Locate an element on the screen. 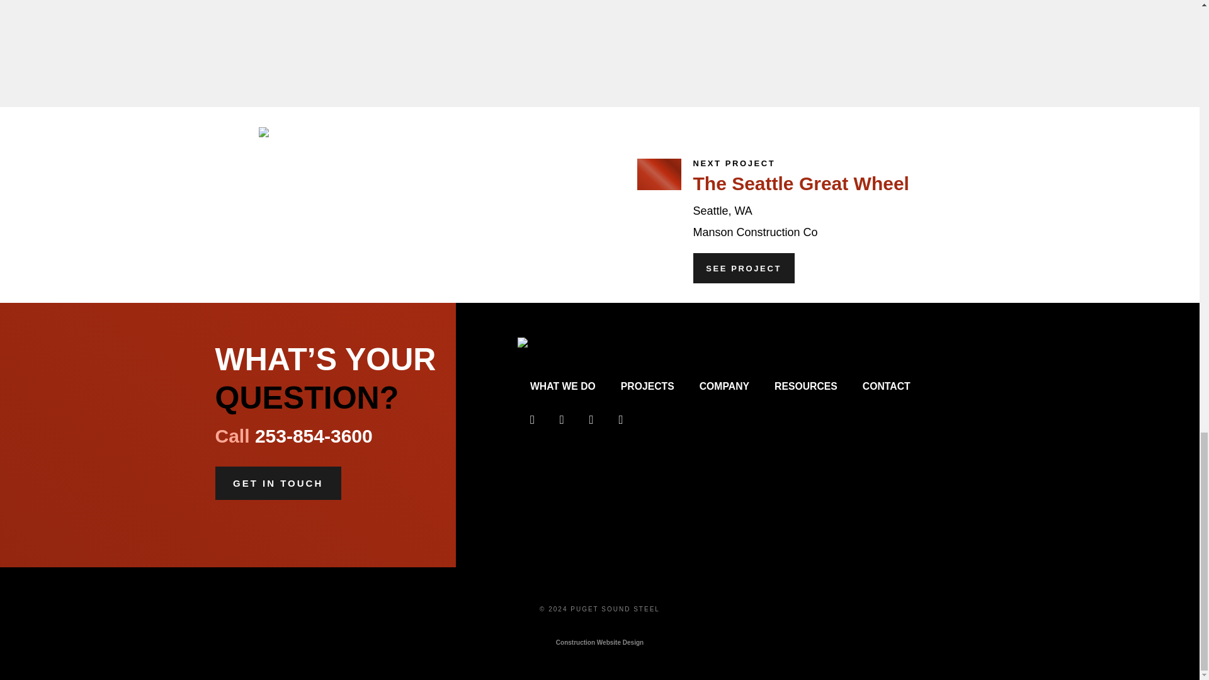 This screenshot has height=680, width=1209. SEE PROJECT is located at coordinates (743, 268).